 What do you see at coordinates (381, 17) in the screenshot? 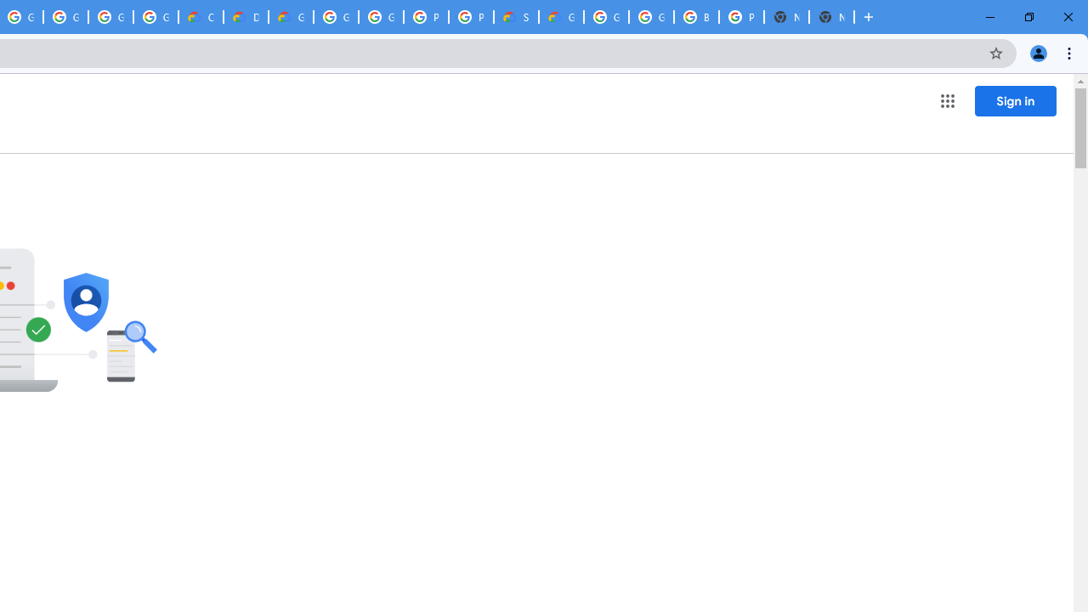
I see `Google Cloud Platform` at bounding box center [381, 17].